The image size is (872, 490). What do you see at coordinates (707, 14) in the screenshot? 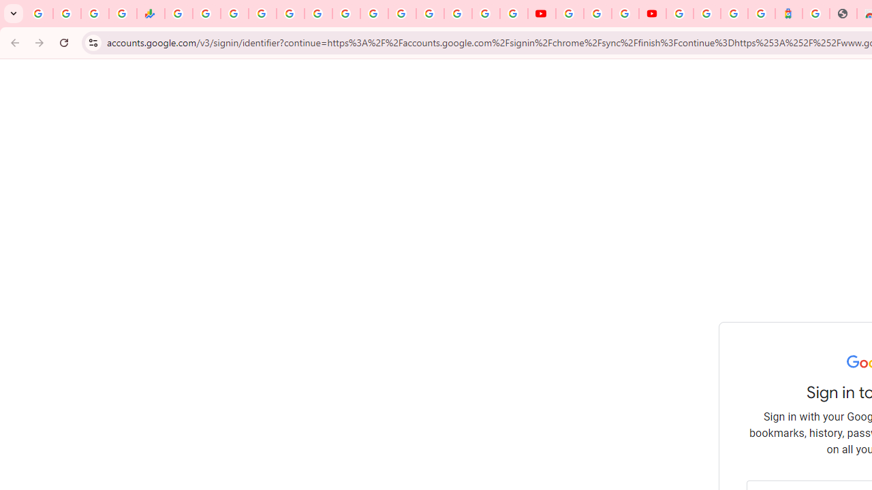
I see `Sign in - Google Accounts` at bounding box center [707, 14].